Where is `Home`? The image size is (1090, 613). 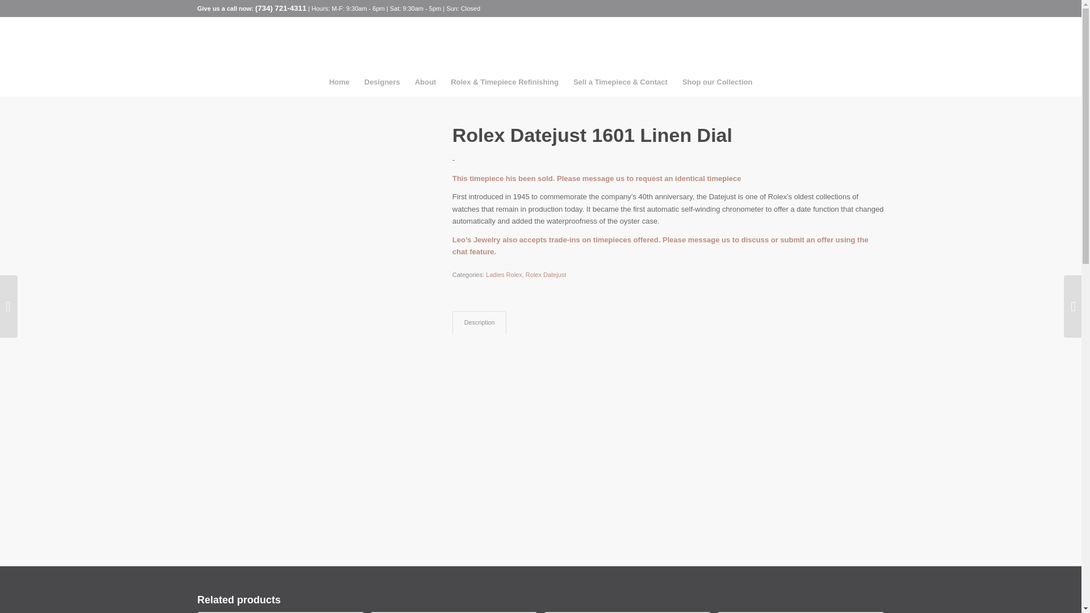
Home is located at coordinates (339, 82).